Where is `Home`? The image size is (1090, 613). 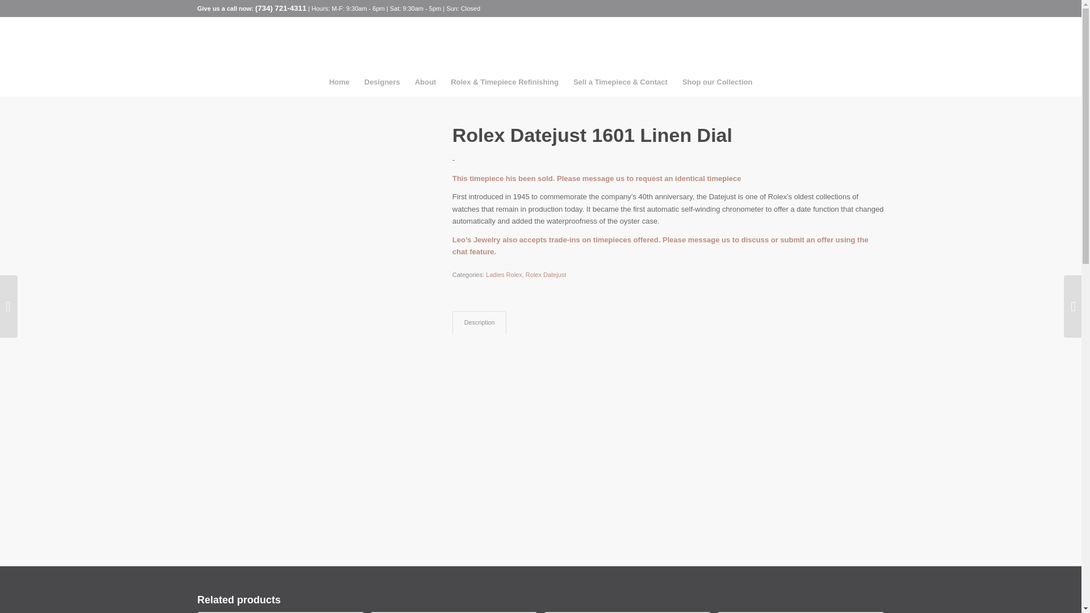
Home is located at coordinates (339, 82).